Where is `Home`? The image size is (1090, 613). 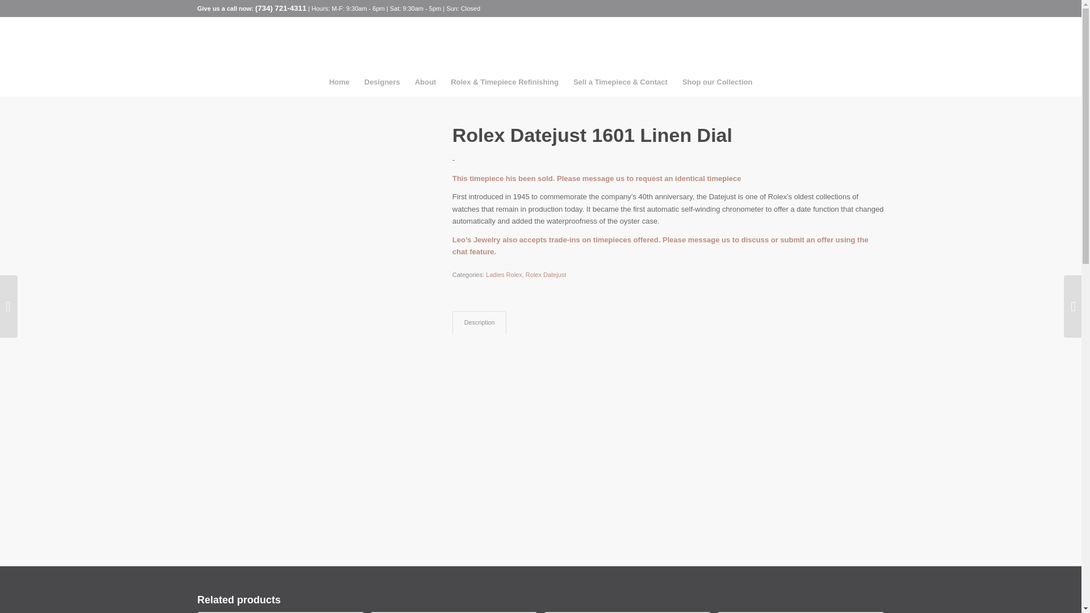
Home is located at coordinates (339, 82).